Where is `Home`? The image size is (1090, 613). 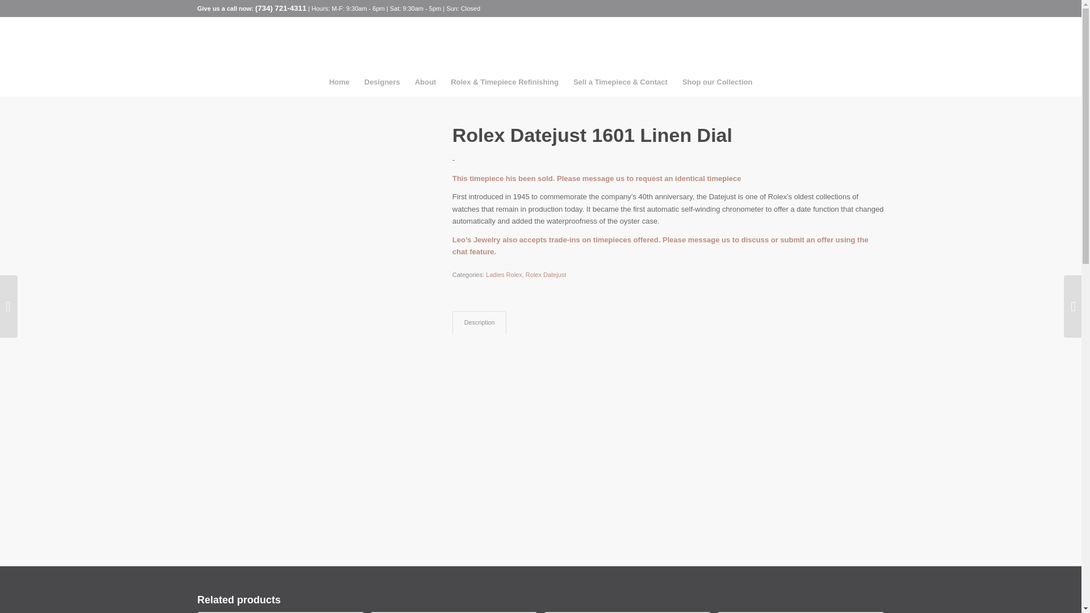
Home is located at coordinates (339, 82).